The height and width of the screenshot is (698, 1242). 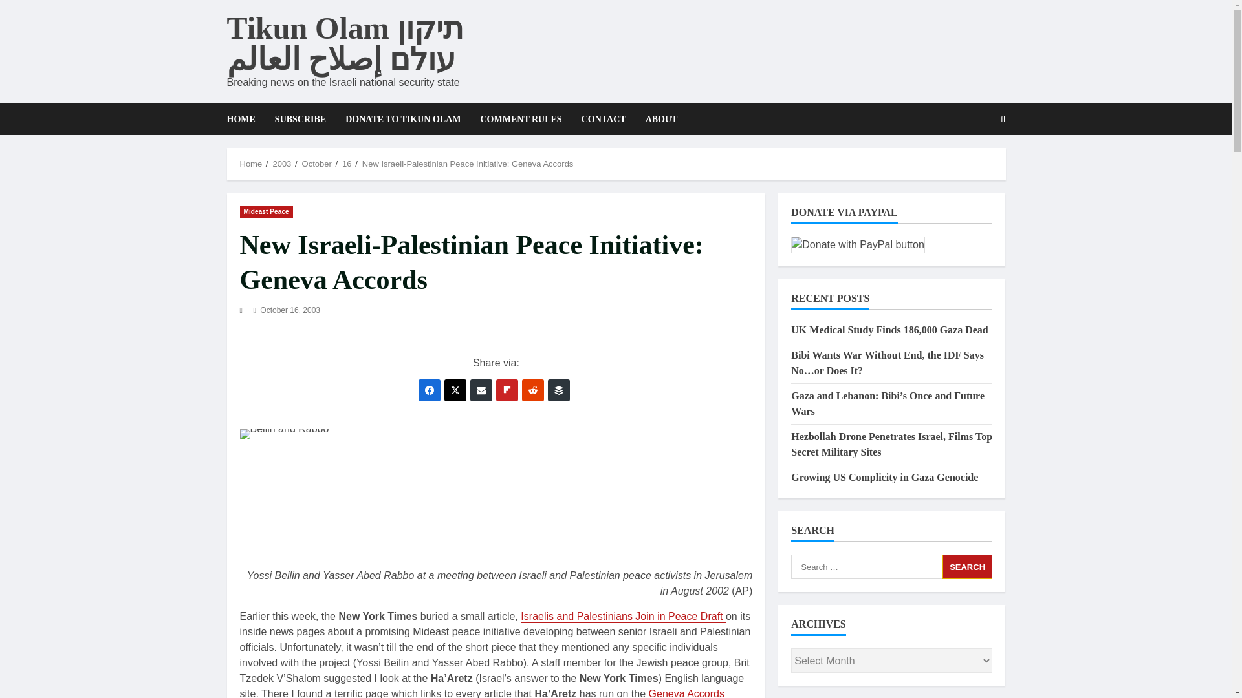 I want to click on October, so click(x=316, y=164).